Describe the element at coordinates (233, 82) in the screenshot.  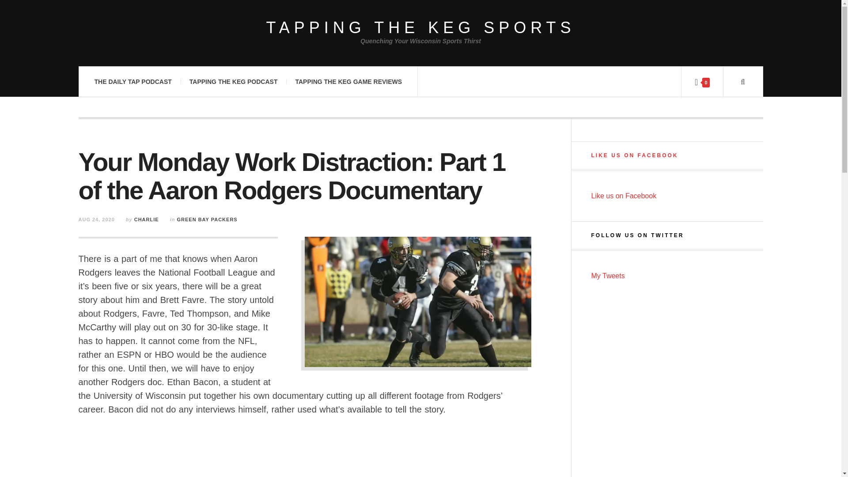
I see `TAPPING THE KEG PODCAST` at that location.